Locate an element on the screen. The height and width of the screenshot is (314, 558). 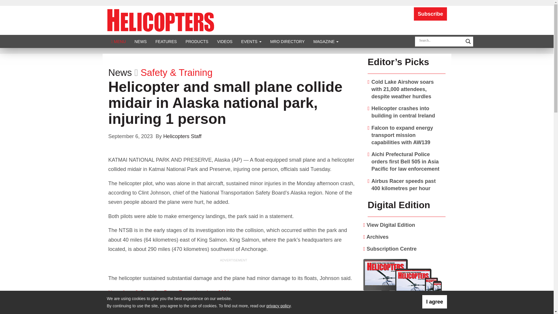
MENU is located at coordinates (119, 41).